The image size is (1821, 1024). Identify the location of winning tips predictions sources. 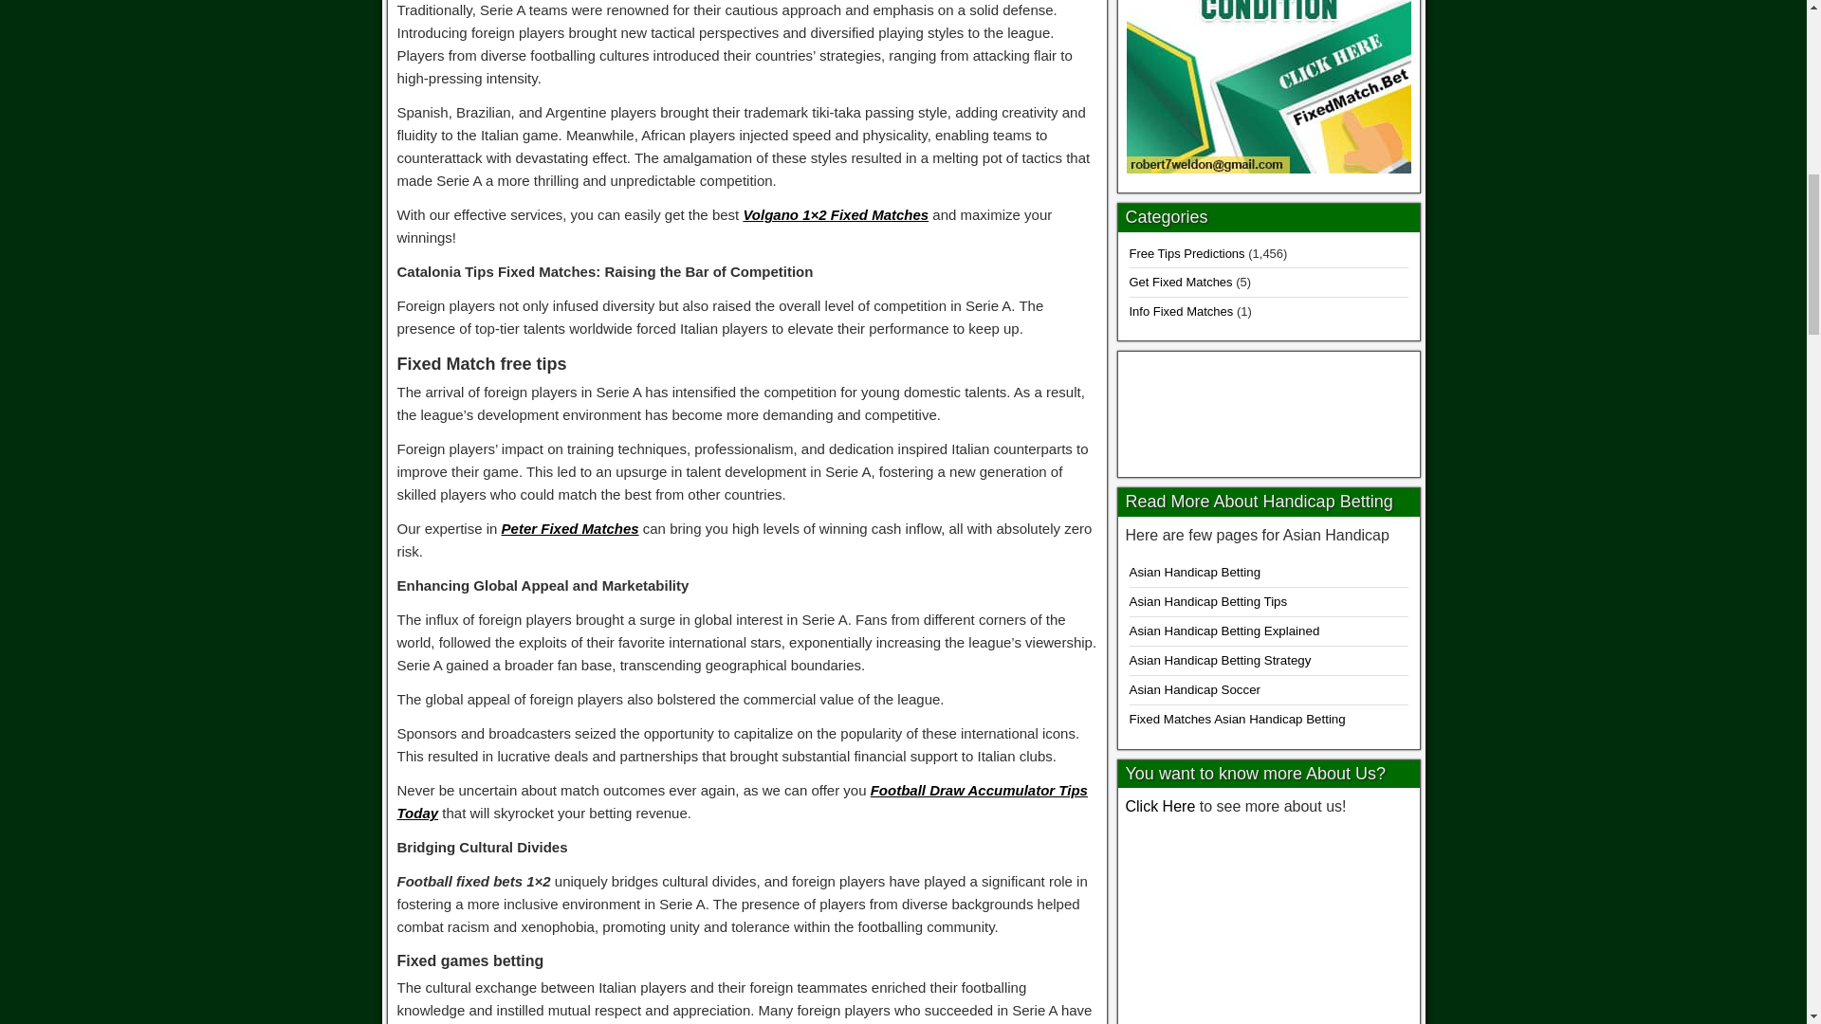
(1268, 923).